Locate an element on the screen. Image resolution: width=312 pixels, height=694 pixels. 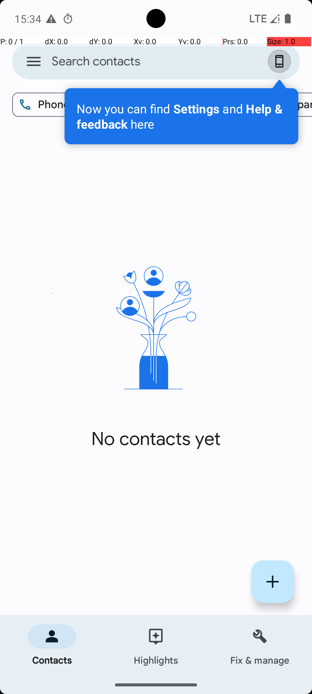
Highlights is located at coordinates (156, 645).